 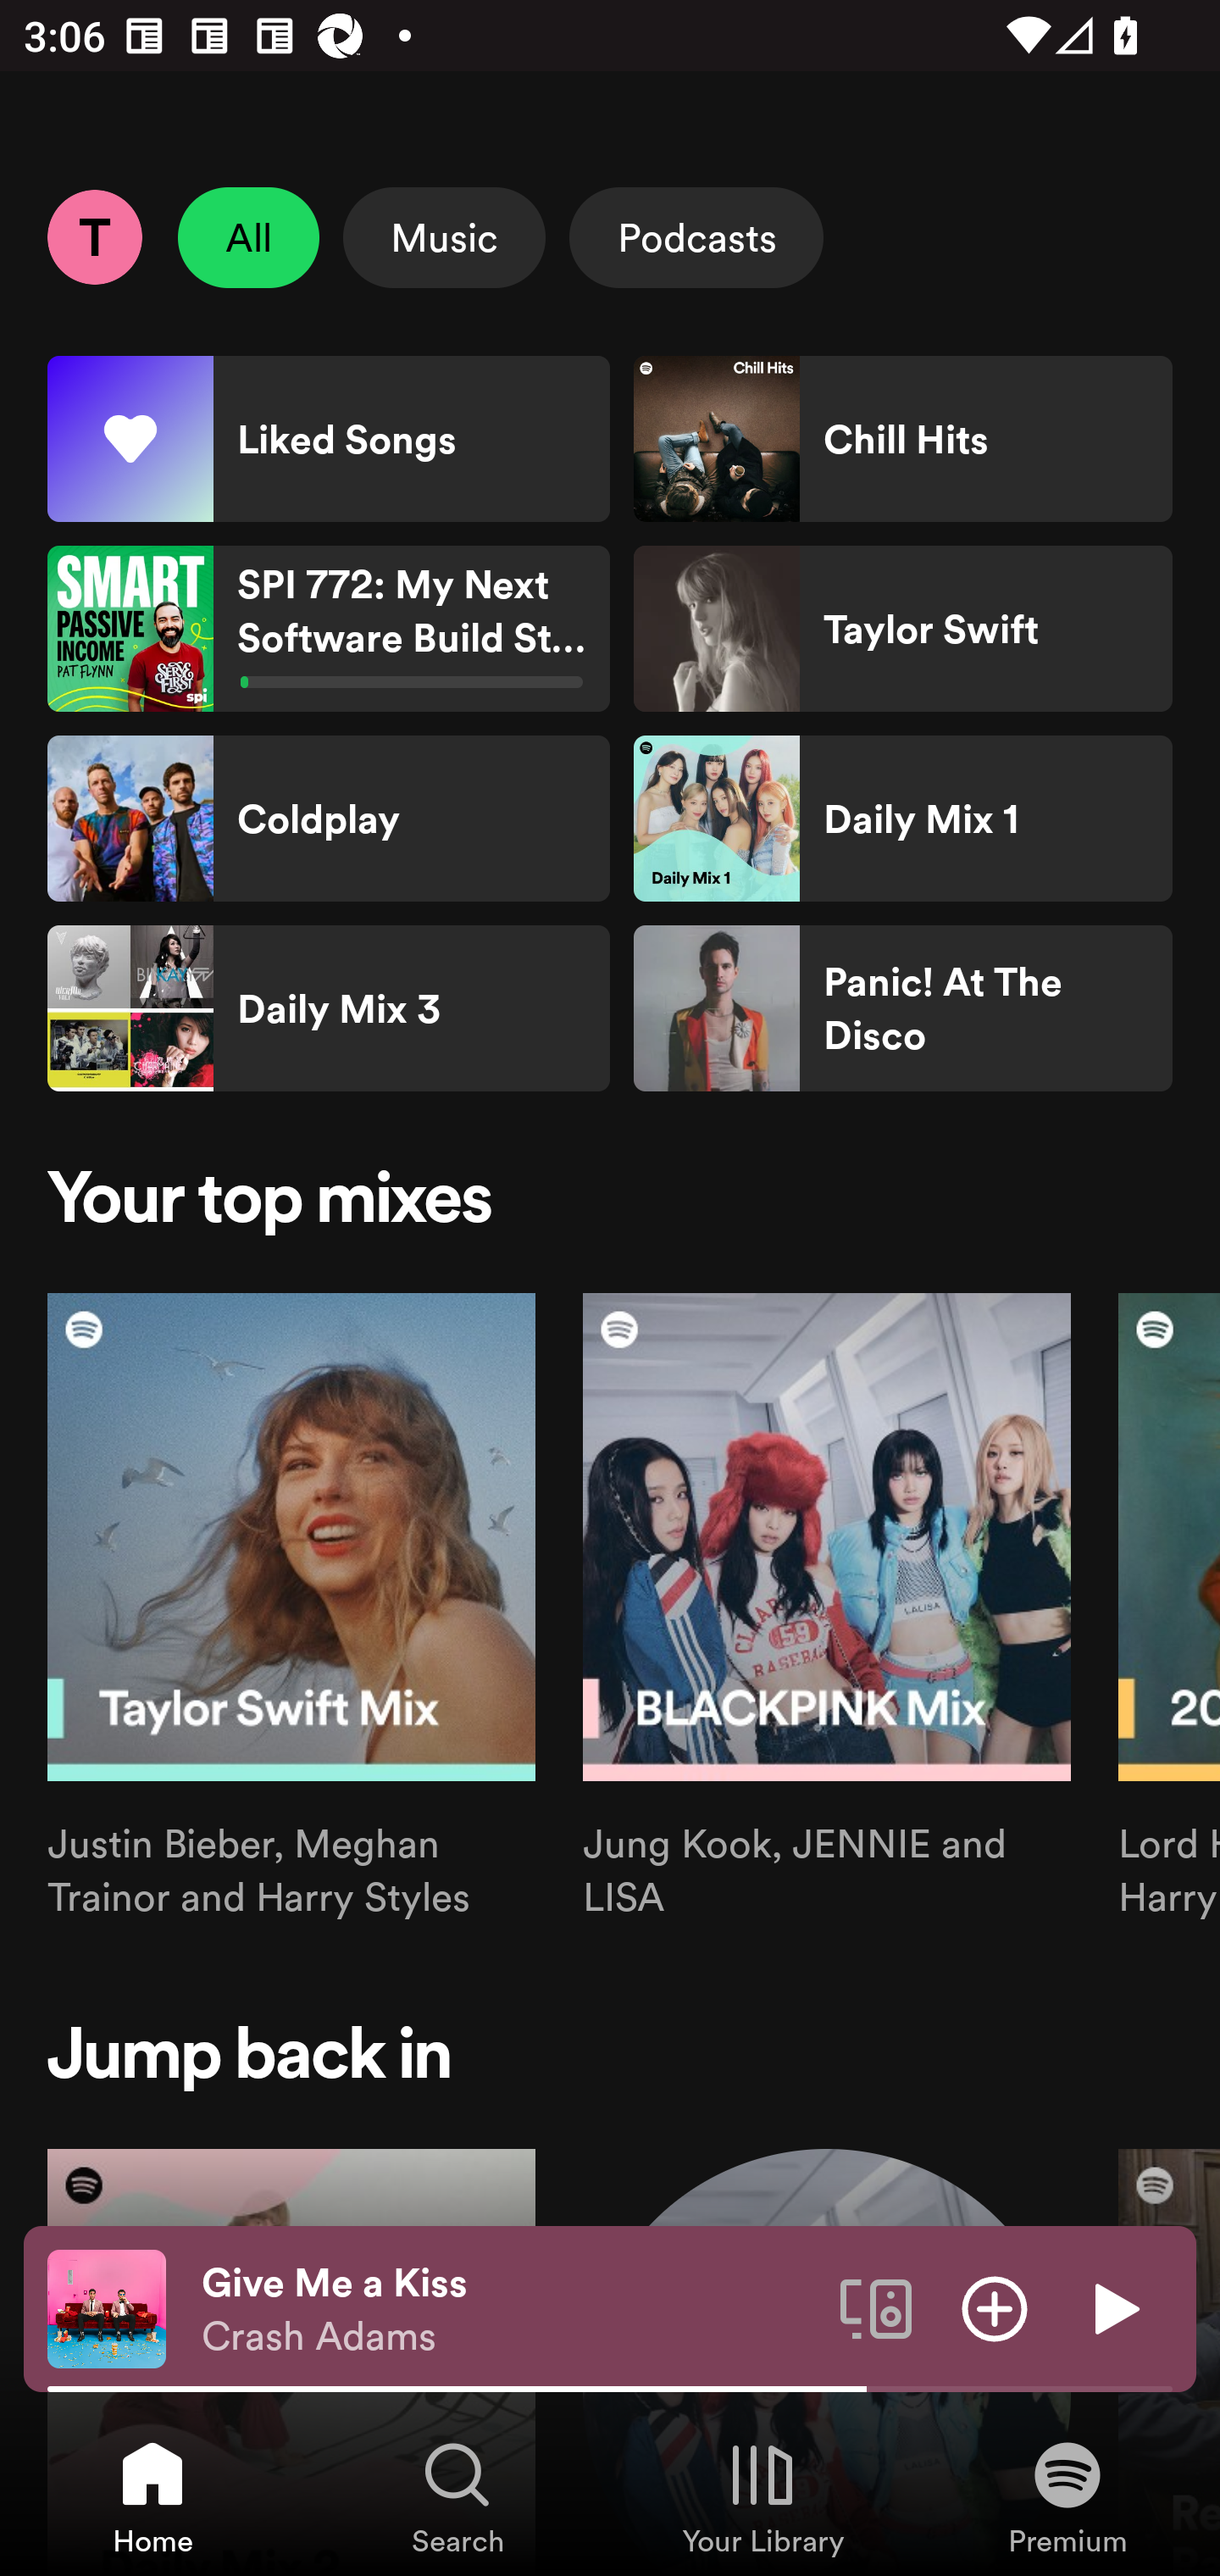 What do you see at coordinates (902, 439) in the screenshot?
I see `Chill Hits Shortcut Chill Hits` at bounding box center [902, 439].